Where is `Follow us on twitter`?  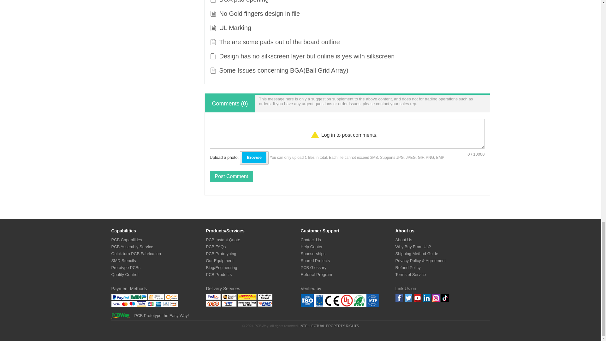
Follow us on twitter is located at coordinates (408, 298).